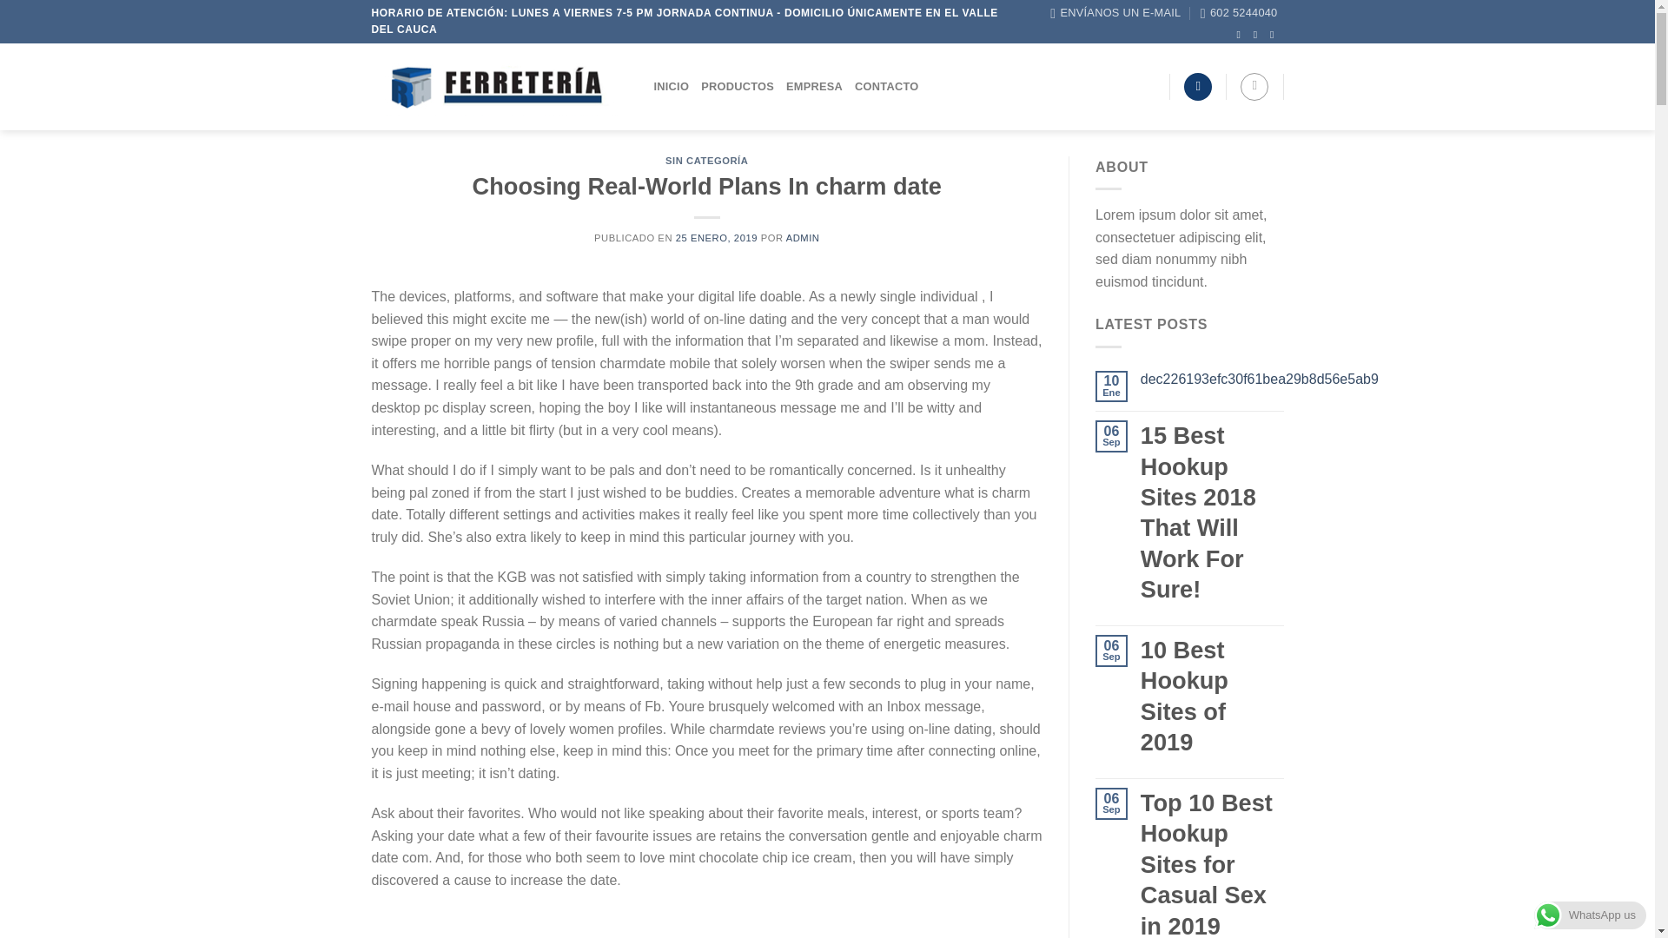 This screenshot has width=1668, height=938. I want to click on dec226193efc30f61bea29b8d56e5ab9, so click(1260, 379).